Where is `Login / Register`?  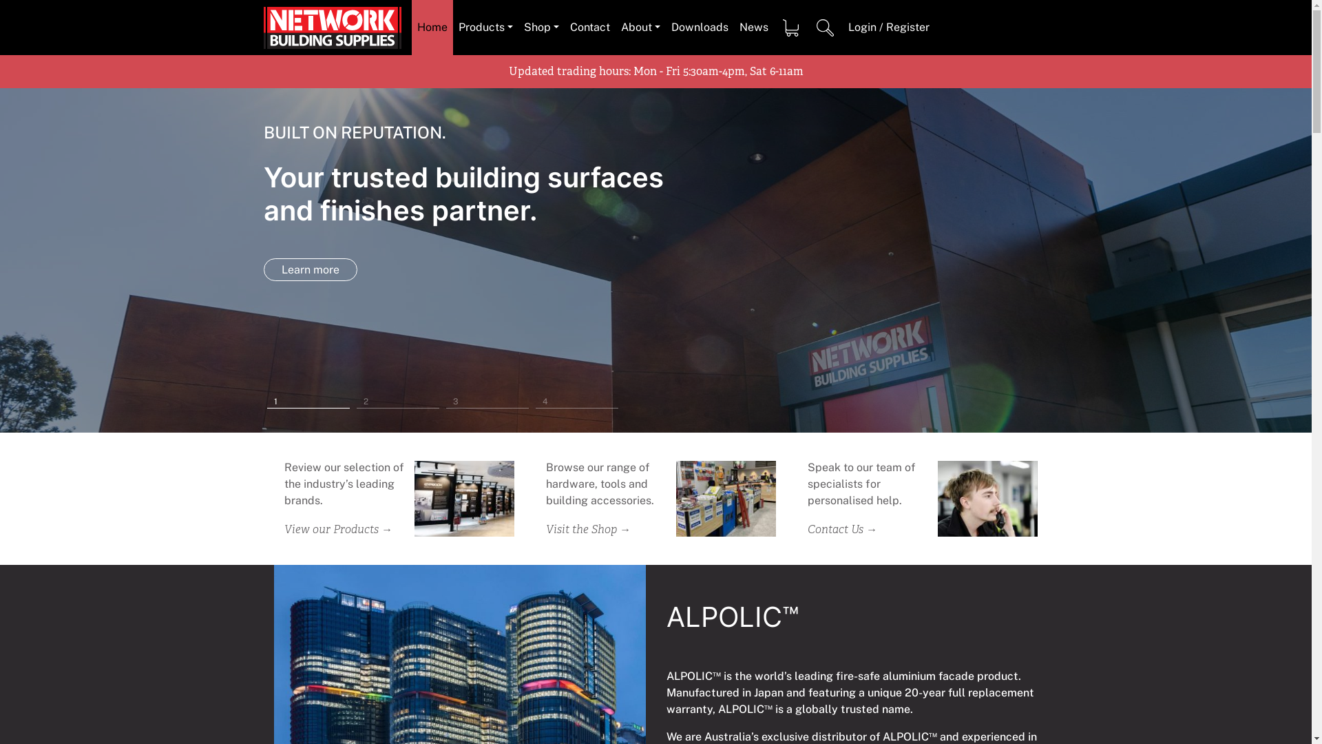
Login / Register is located at coordinates (889, 28).